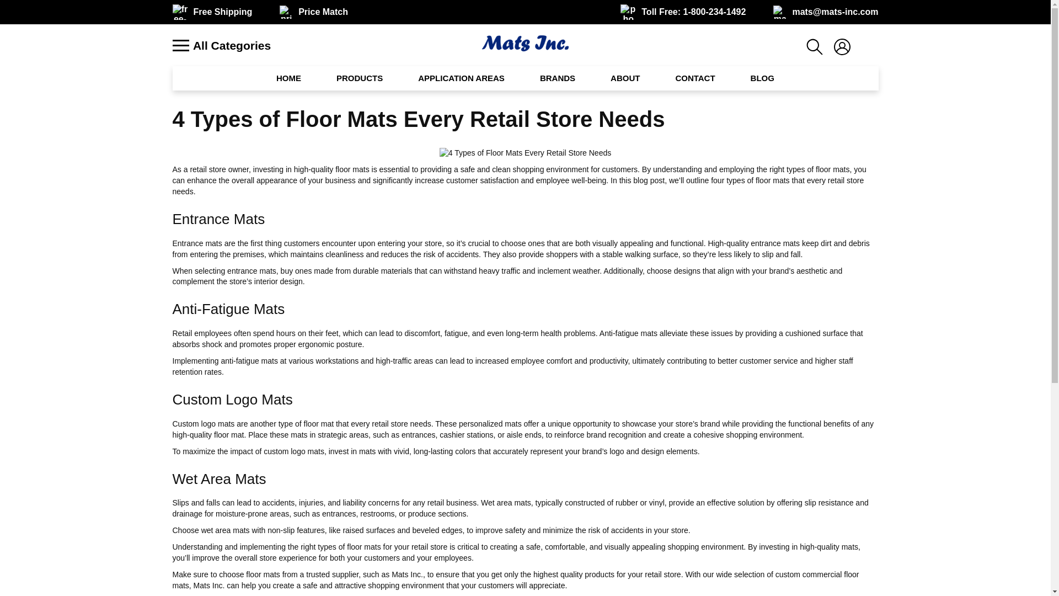  I want to click on Price Match, so click(323, 12).